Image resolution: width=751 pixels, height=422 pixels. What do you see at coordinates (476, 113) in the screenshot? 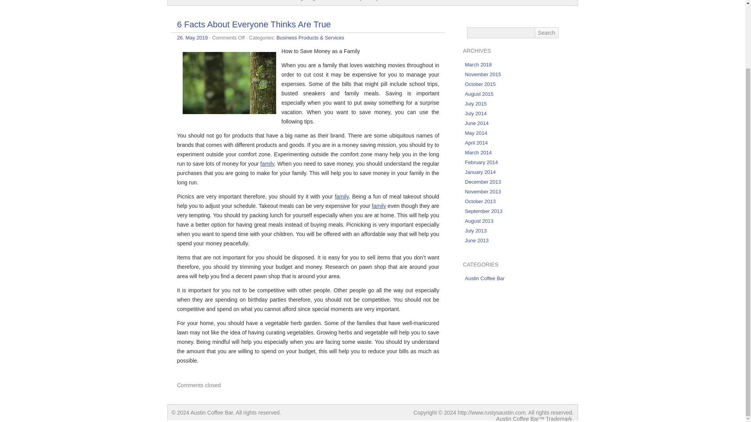
I see `July 2014` at bounding box center [476, 113].